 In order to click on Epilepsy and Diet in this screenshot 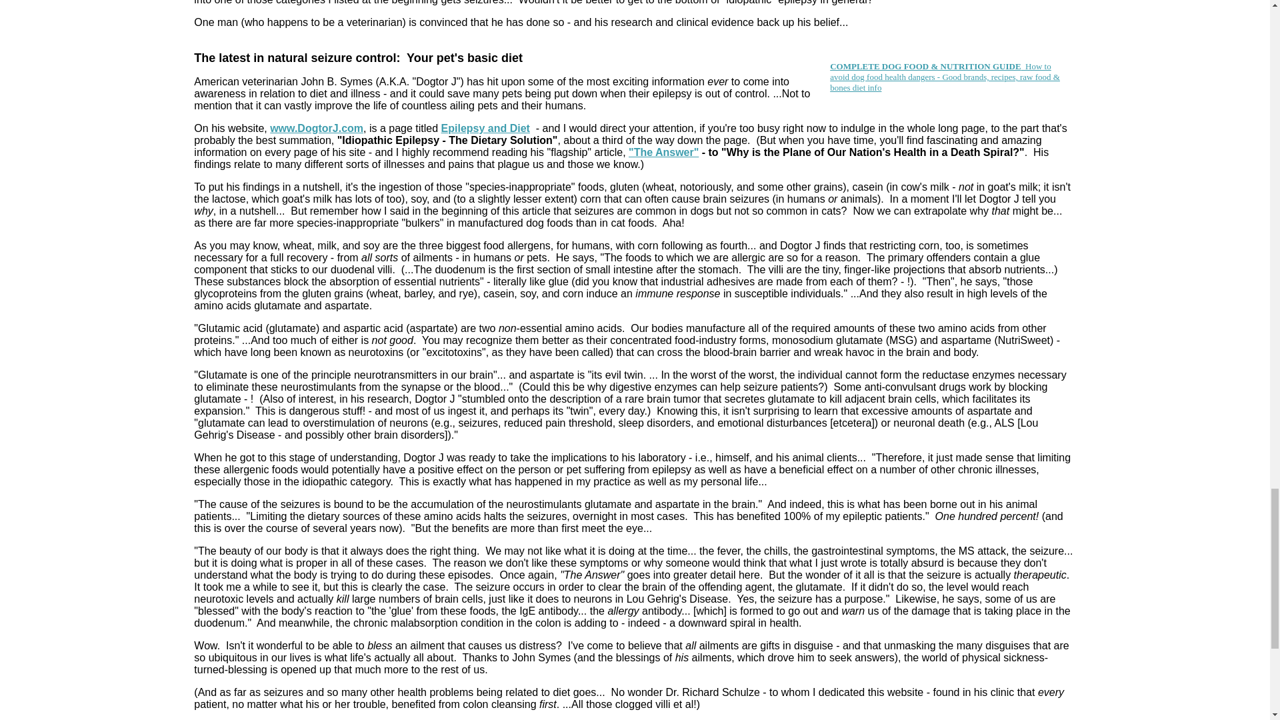, I will do `click(485, 128)`.